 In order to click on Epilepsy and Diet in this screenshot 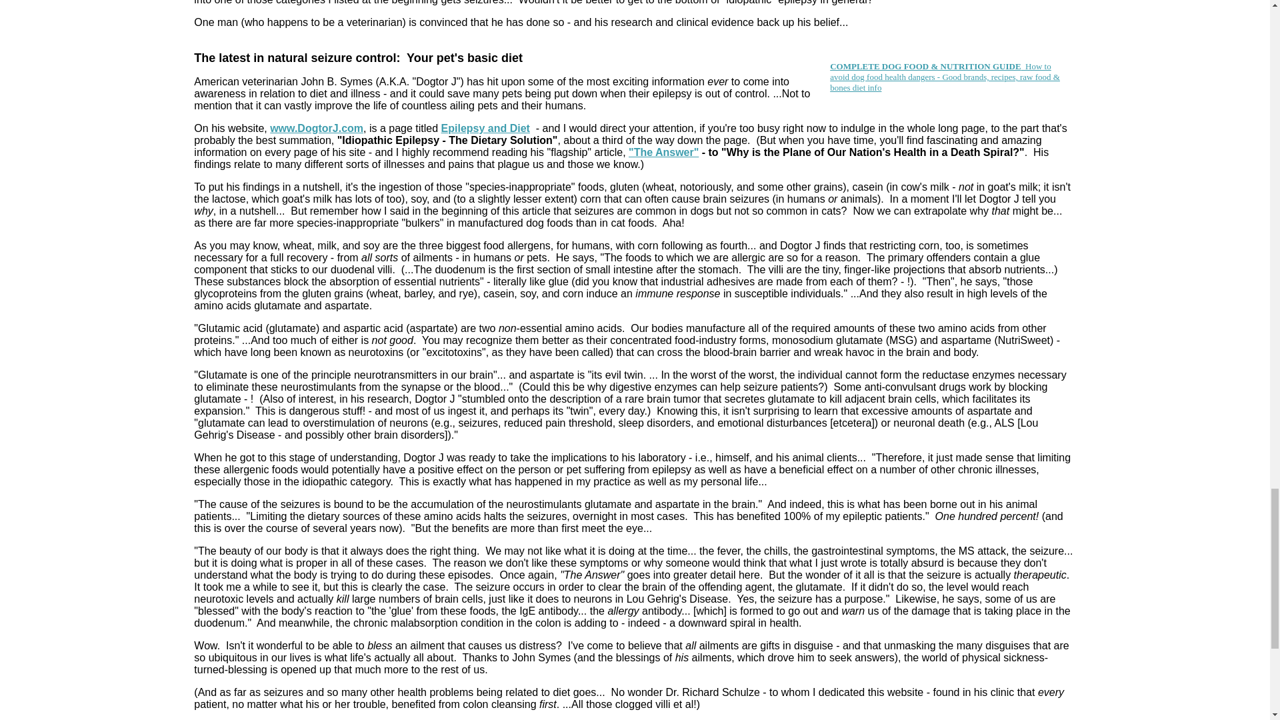, I will do `click(485, 128)`.